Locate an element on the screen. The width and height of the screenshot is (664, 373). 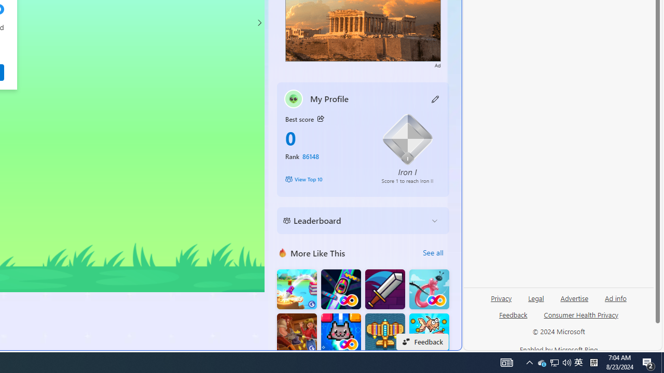
More Like This is located at coordinates (282, 252).